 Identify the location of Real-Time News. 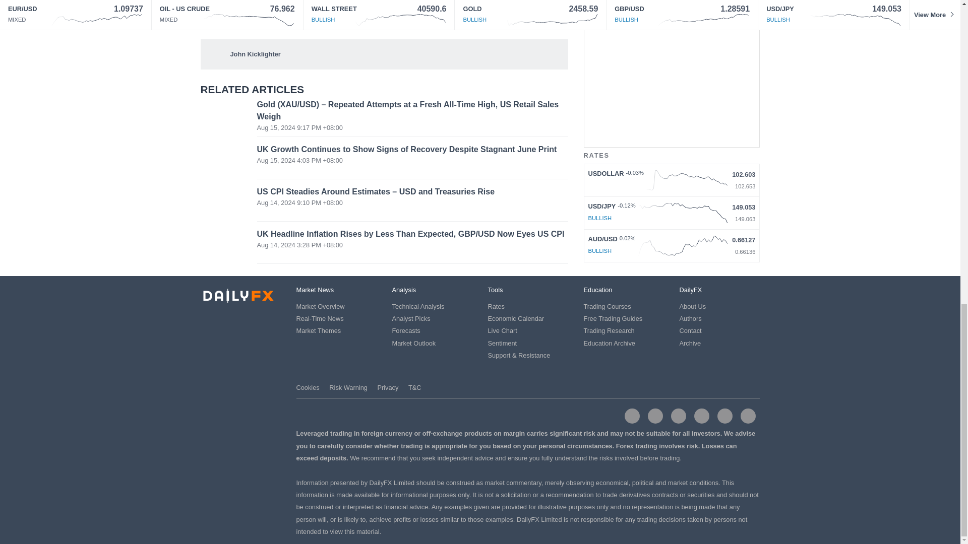
(320, 318).